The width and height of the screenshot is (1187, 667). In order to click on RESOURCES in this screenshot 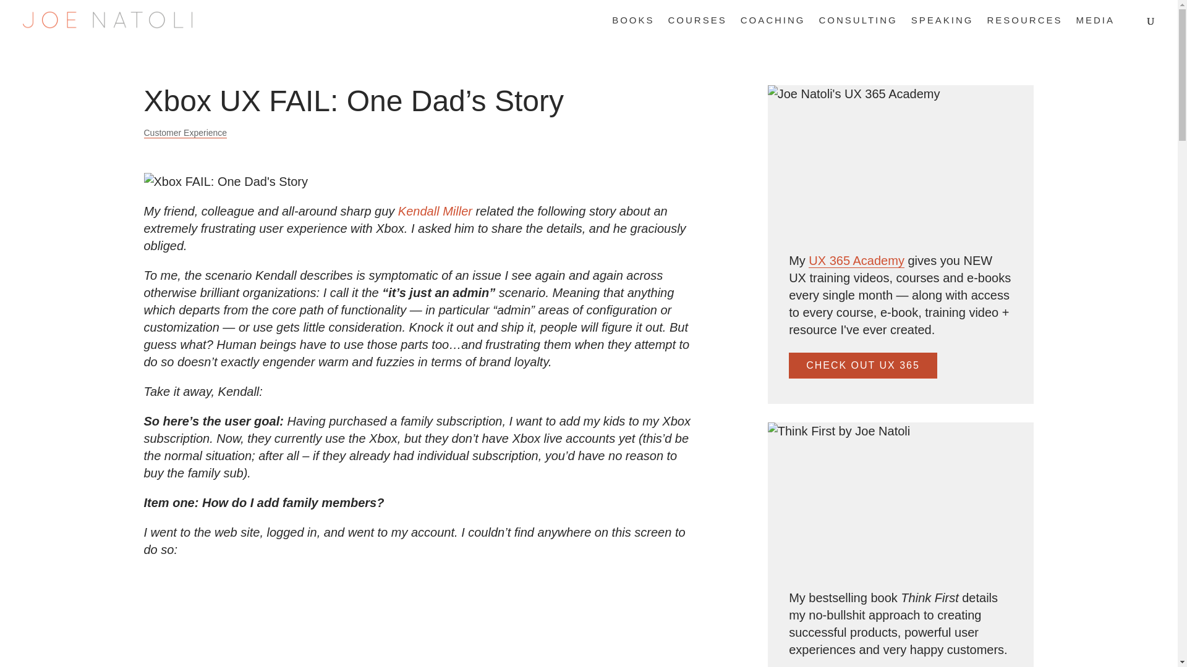, I will do `click(1024, 28)`.